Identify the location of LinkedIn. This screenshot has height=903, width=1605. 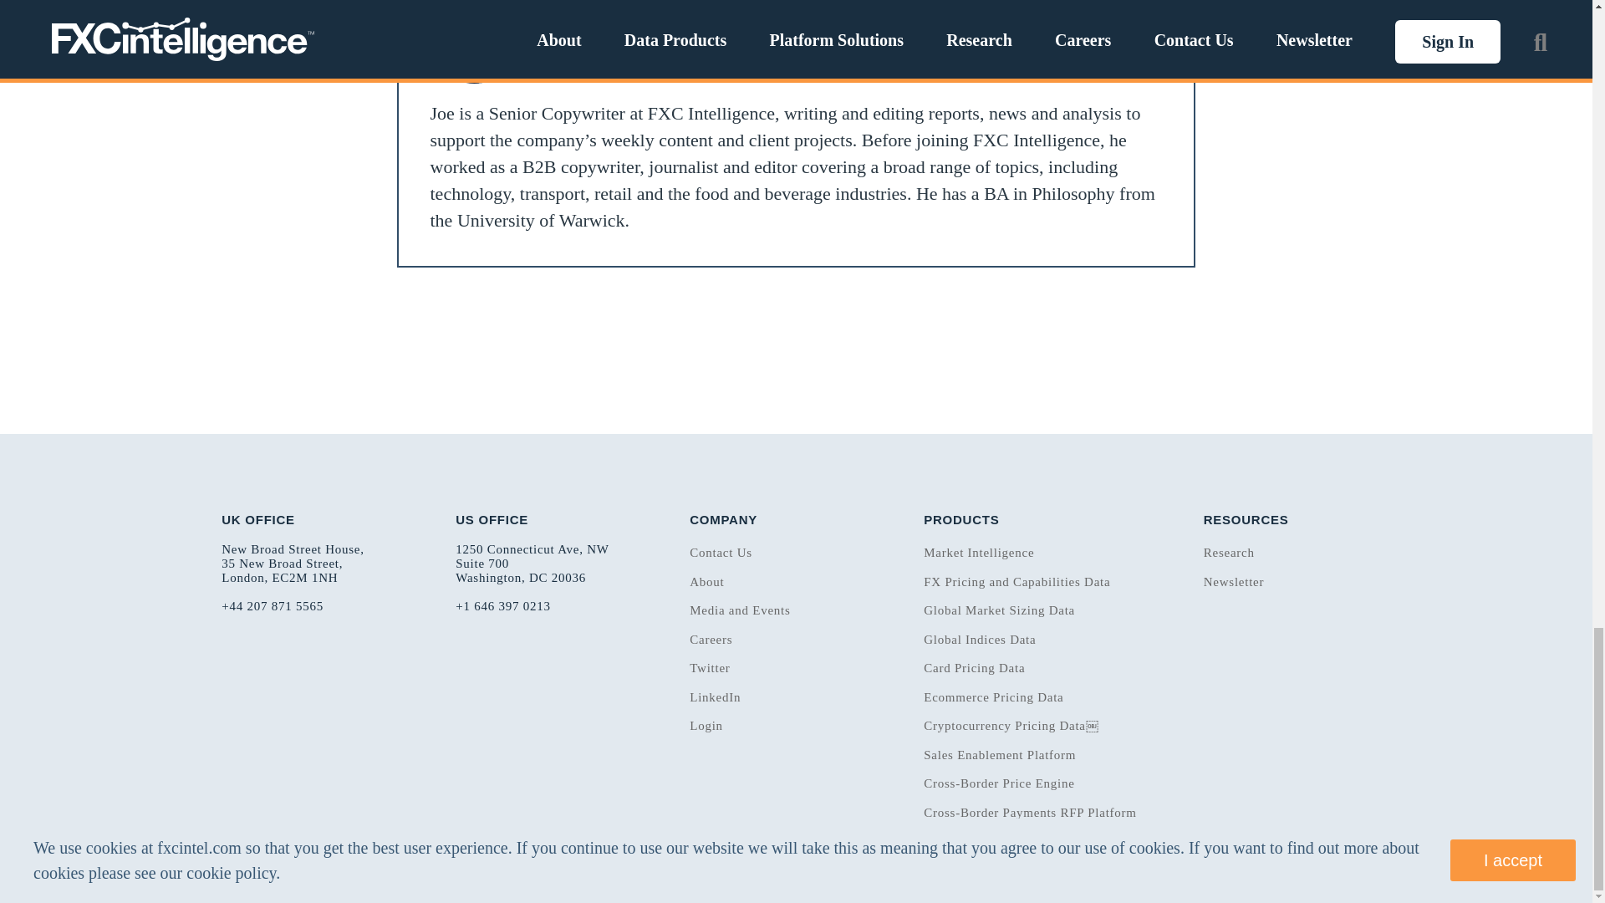
(1123, 48).